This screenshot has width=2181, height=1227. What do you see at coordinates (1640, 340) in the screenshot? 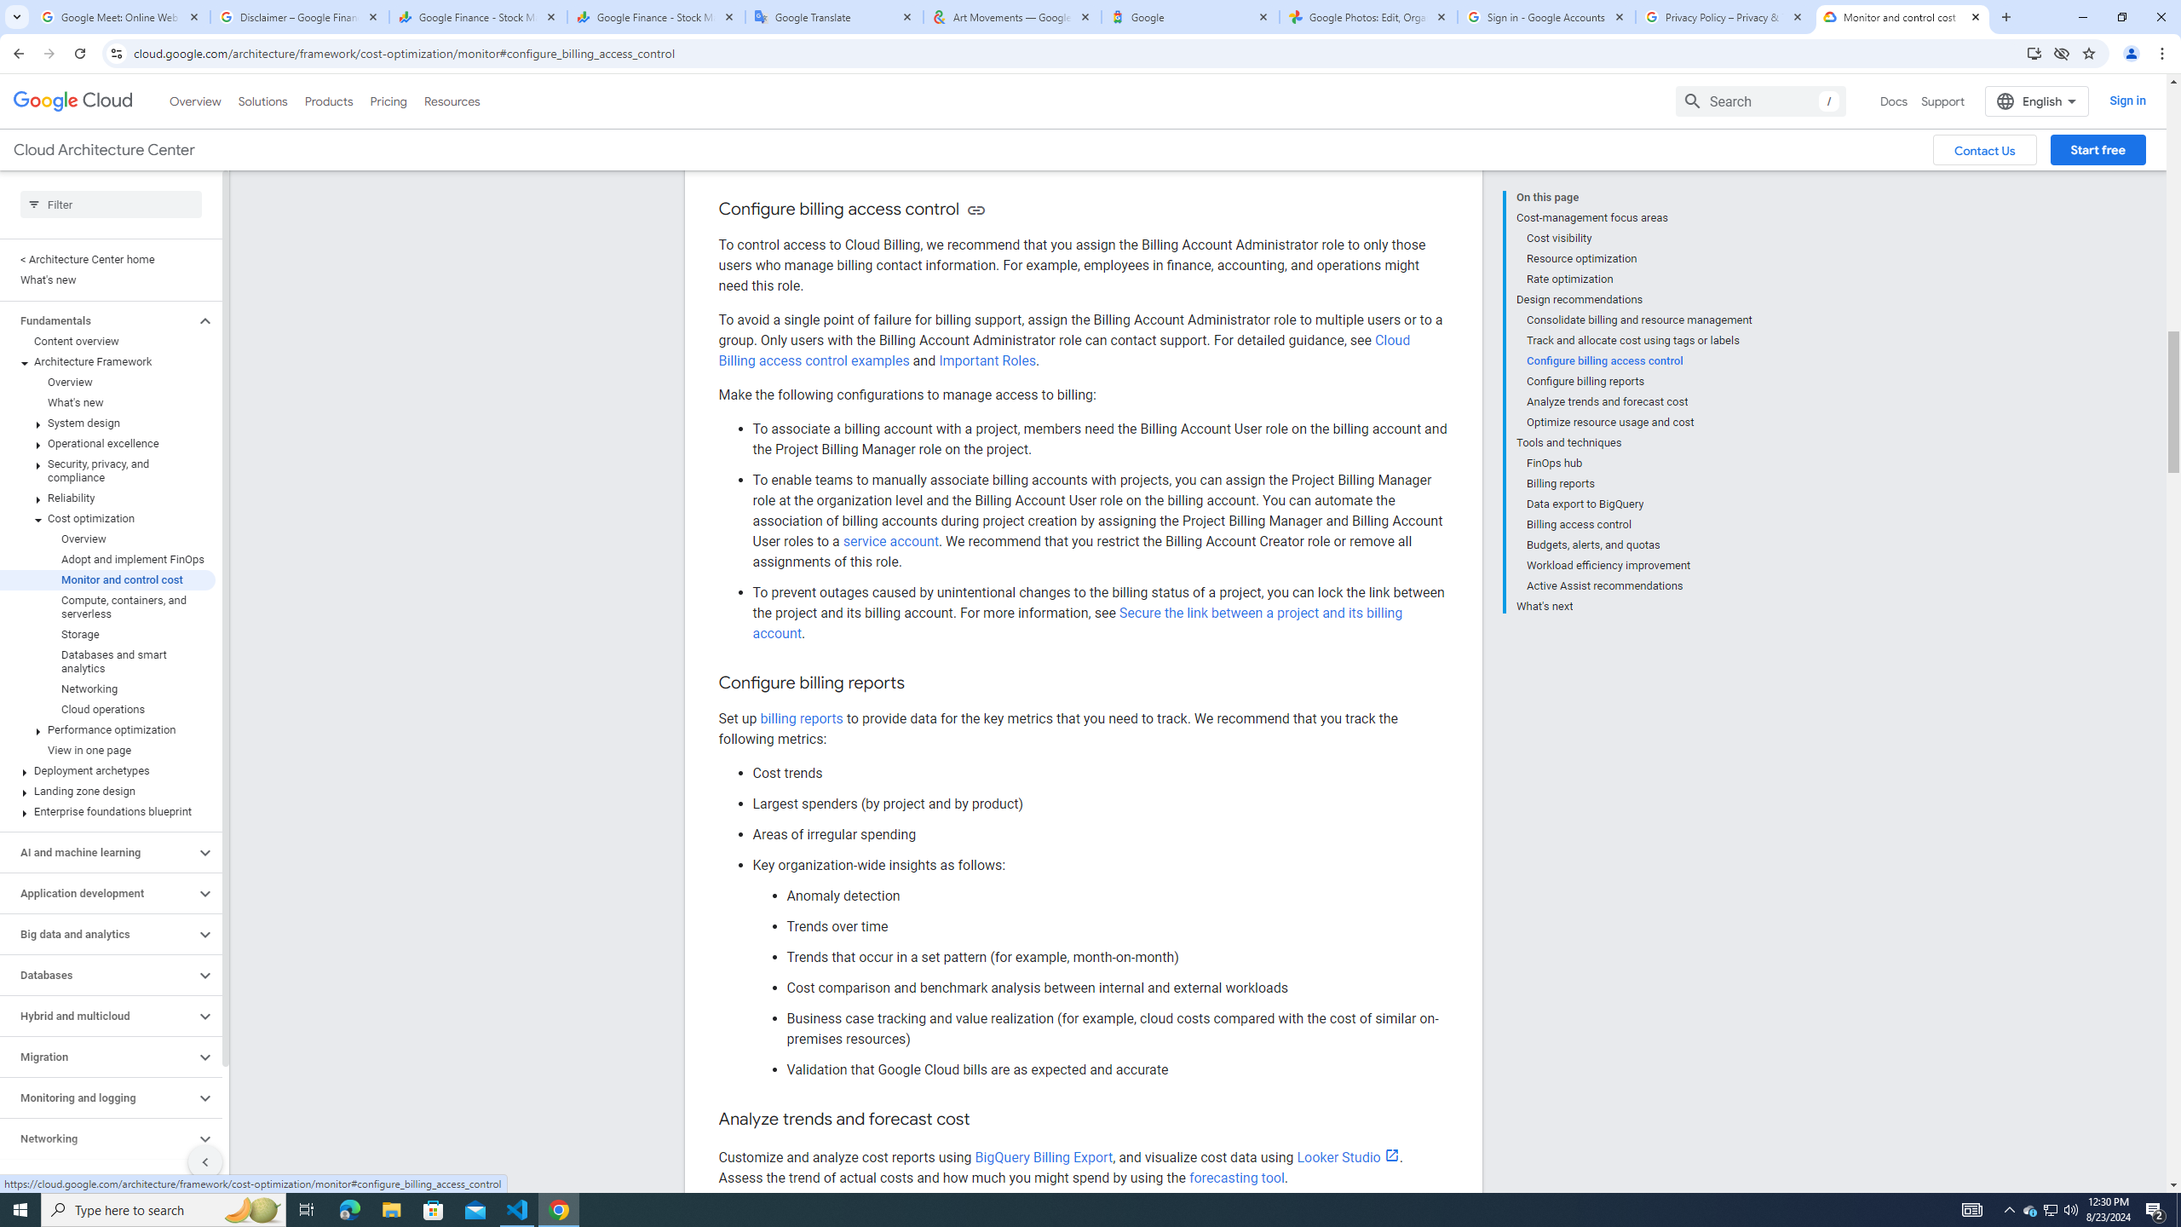
I see `Track and allocate cost using tags or labels` at bounding box center [1640, 340].